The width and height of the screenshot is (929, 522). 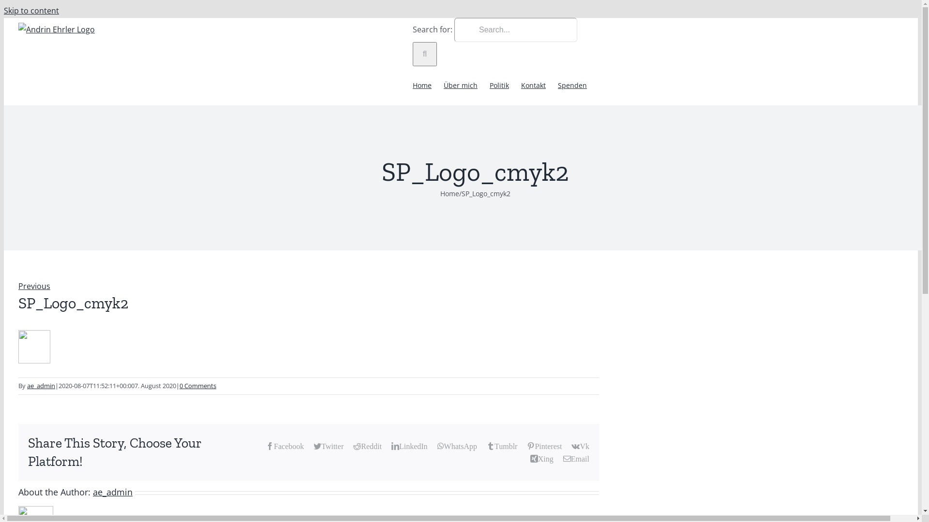 What do you see at coordinates (576, 459) in the screenshot?
I see `Email` at bounding box center [576, 459].